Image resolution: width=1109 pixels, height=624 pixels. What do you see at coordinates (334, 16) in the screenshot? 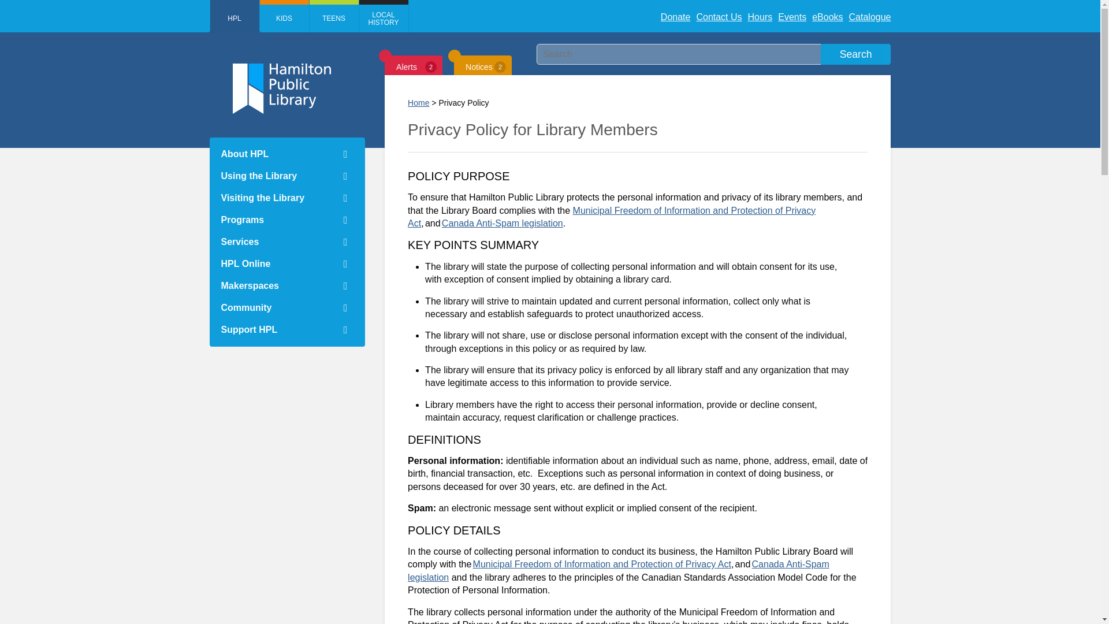
I see `TEENS` at bounding box center [334, 16].